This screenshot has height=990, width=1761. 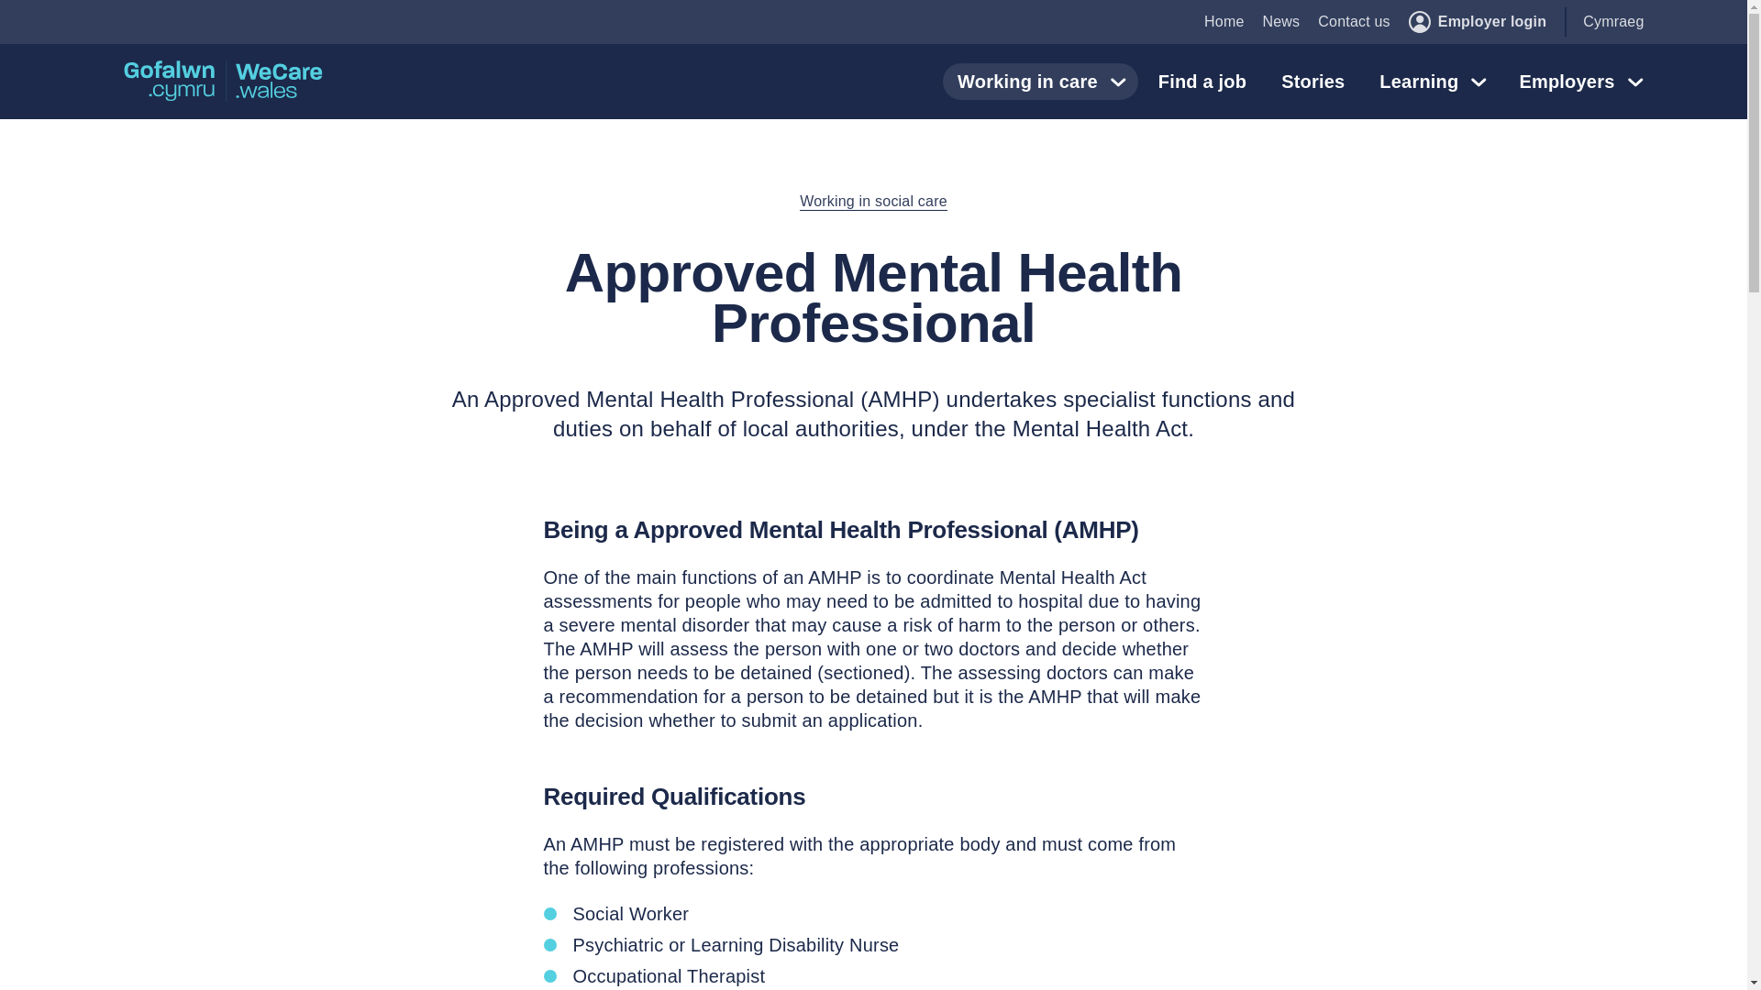 What do you see at coordinates (1202, 82) in the screenshot?
I see `Find a job` at bounding box center [1202, 82].